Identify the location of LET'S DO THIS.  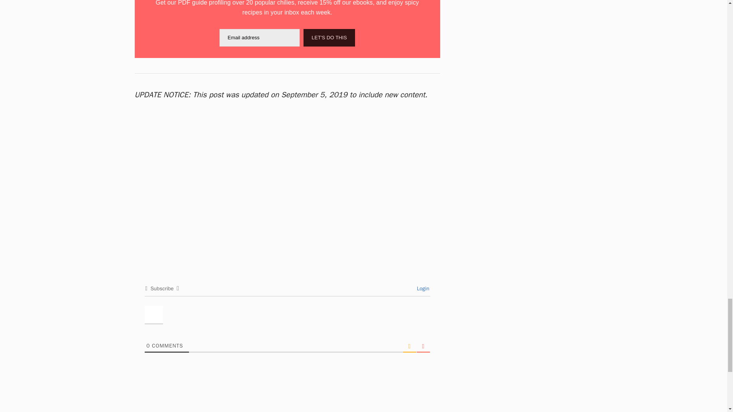
(329, 37).